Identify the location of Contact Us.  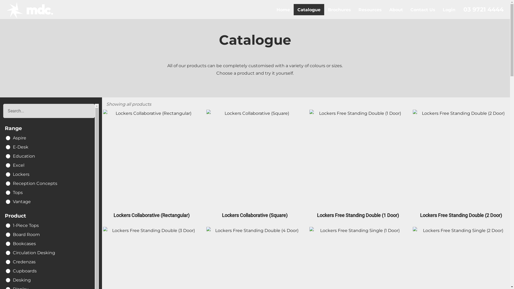
(423, 10).